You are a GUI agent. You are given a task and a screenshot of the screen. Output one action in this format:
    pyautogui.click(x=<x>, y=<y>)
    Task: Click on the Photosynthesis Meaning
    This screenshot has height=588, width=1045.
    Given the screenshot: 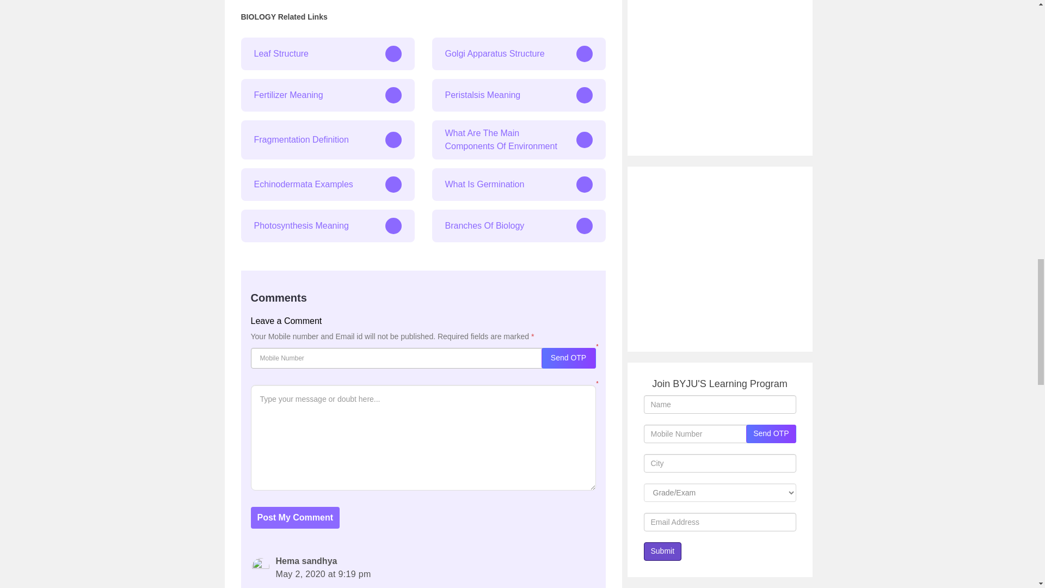 What is the action you would take?
    pyautogui.click(x=327, y=225)
    